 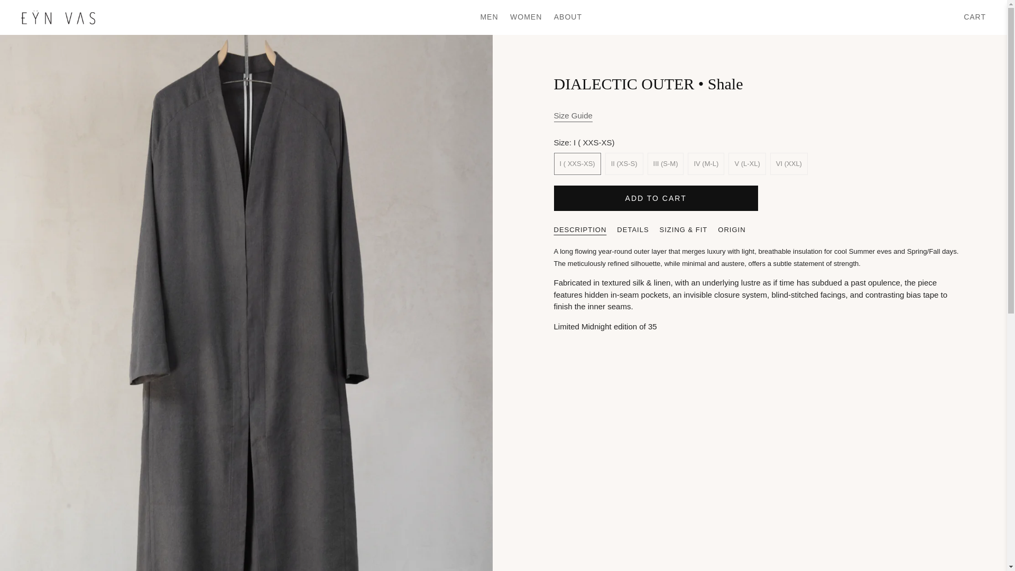 What do you see at coordinates (526, 17) in the screenshot?
I see `WOMEN` at bounding box center [526, 17].